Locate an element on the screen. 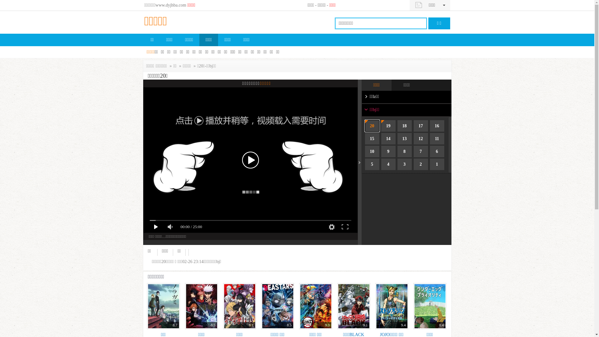 The width and height of the screenshot is (599, 337). 9.3 is located at coordinates (315, 306).